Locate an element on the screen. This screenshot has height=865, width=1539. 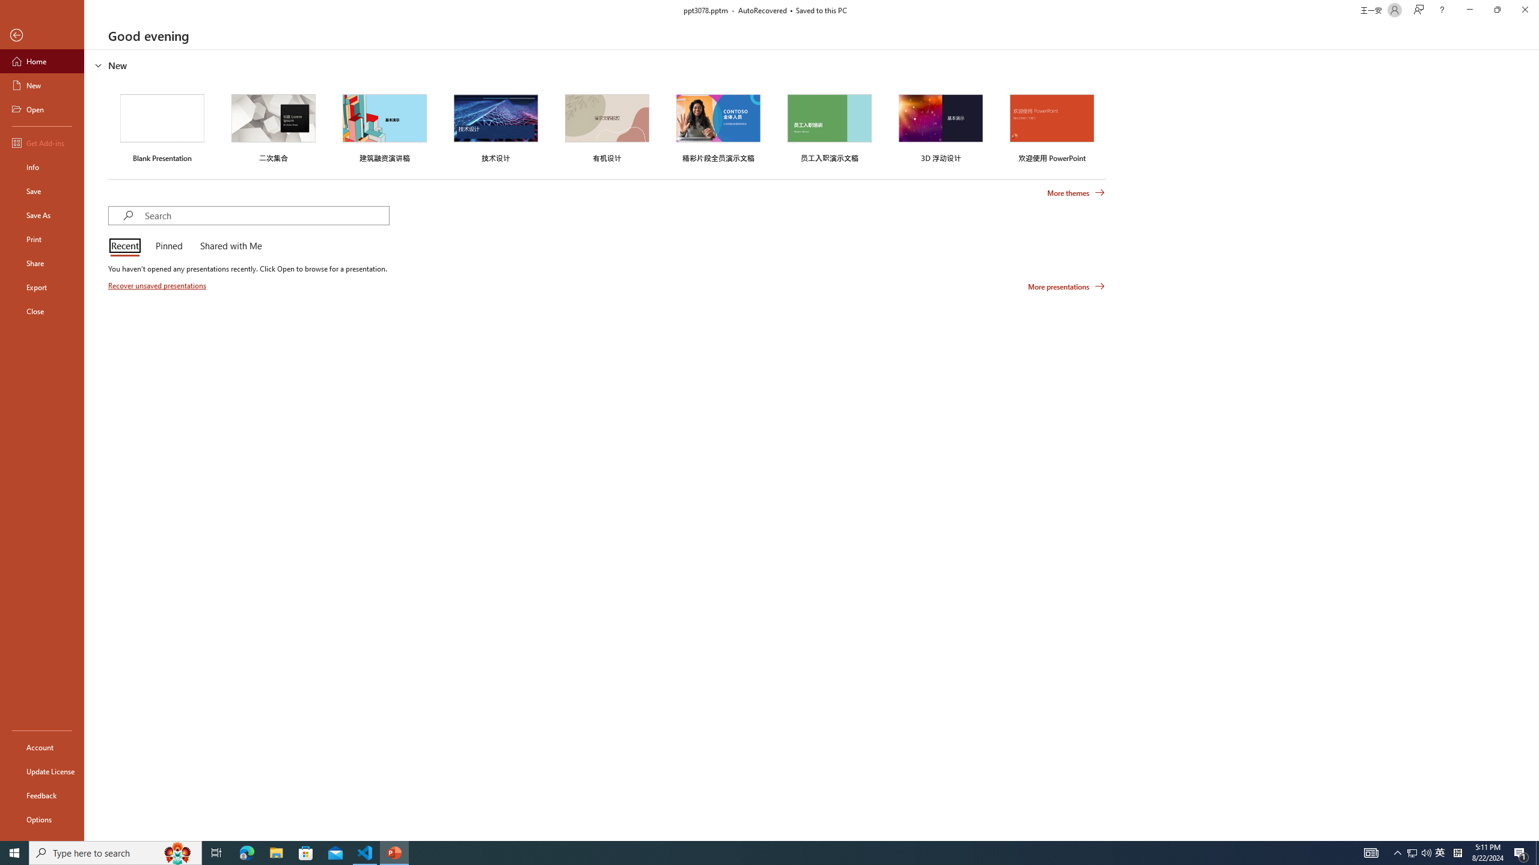
Open is located at coordinates (42, 109).